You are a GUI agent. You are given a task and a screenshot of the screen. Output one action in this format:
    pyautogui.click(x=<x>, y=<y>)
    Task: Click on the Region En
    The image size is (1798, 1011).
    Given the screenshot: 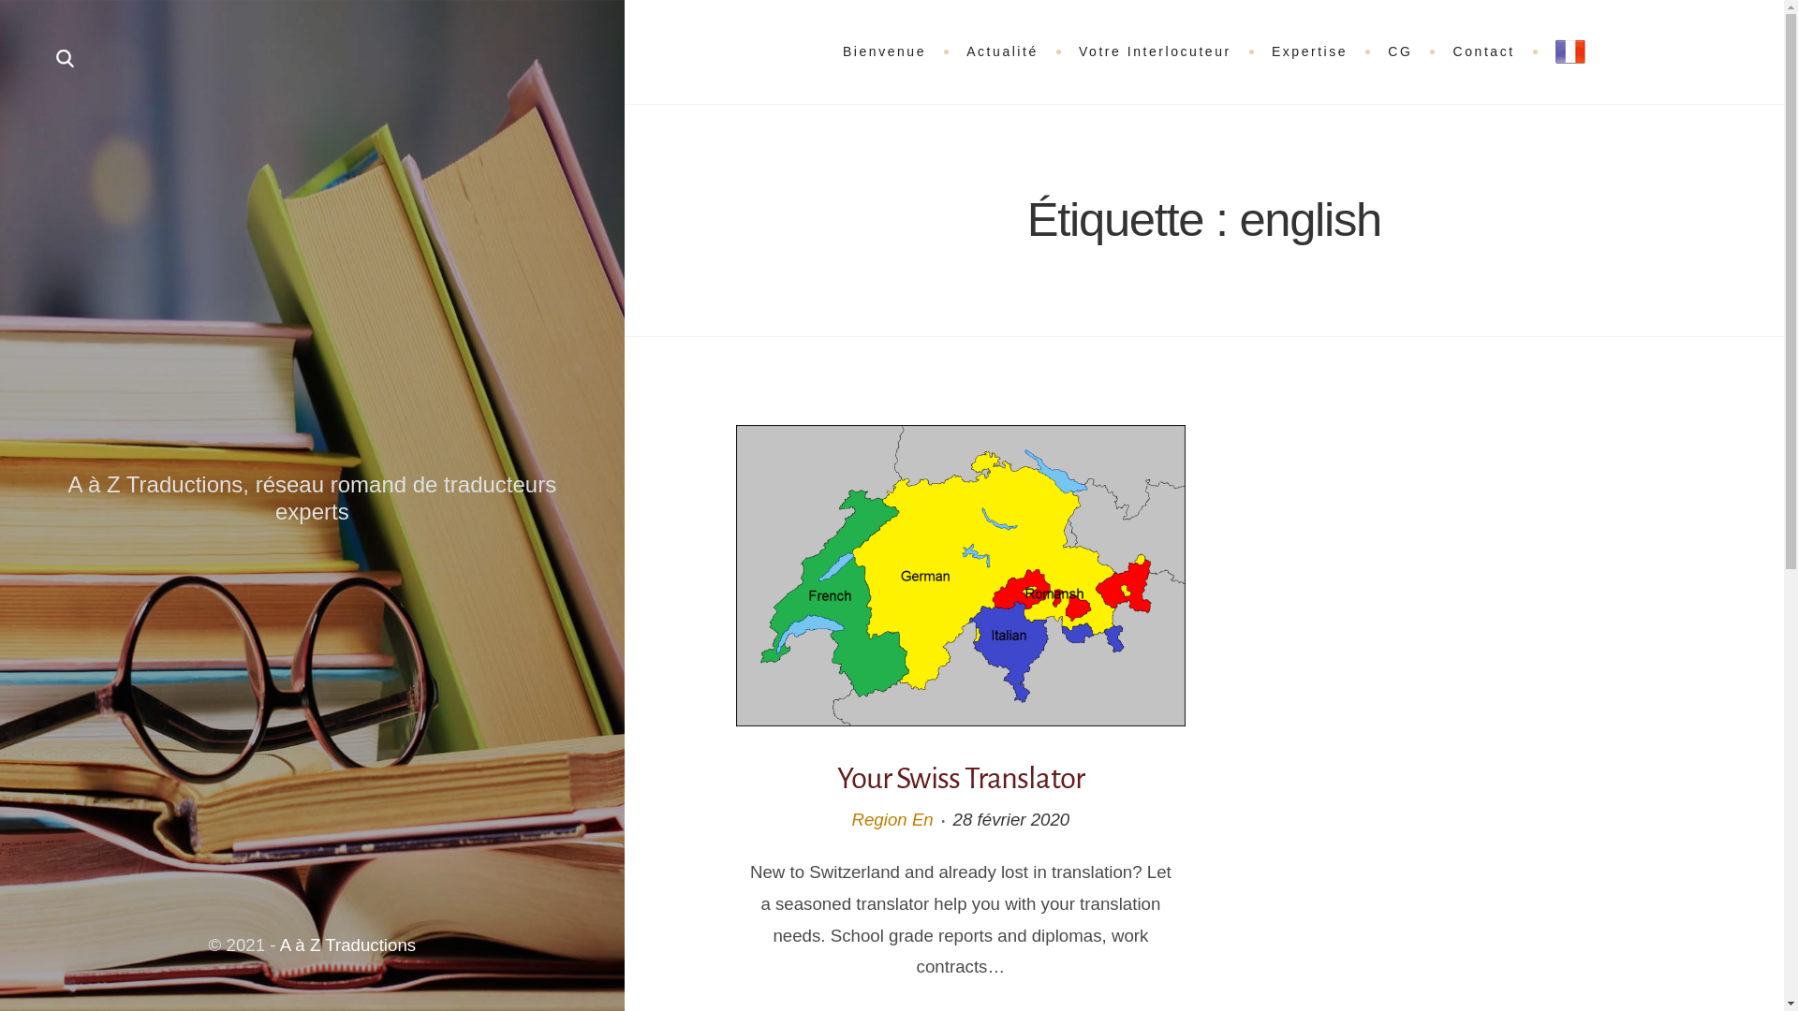 What is the action you would take?
    pyautogui.click(x=892, y=820)
    